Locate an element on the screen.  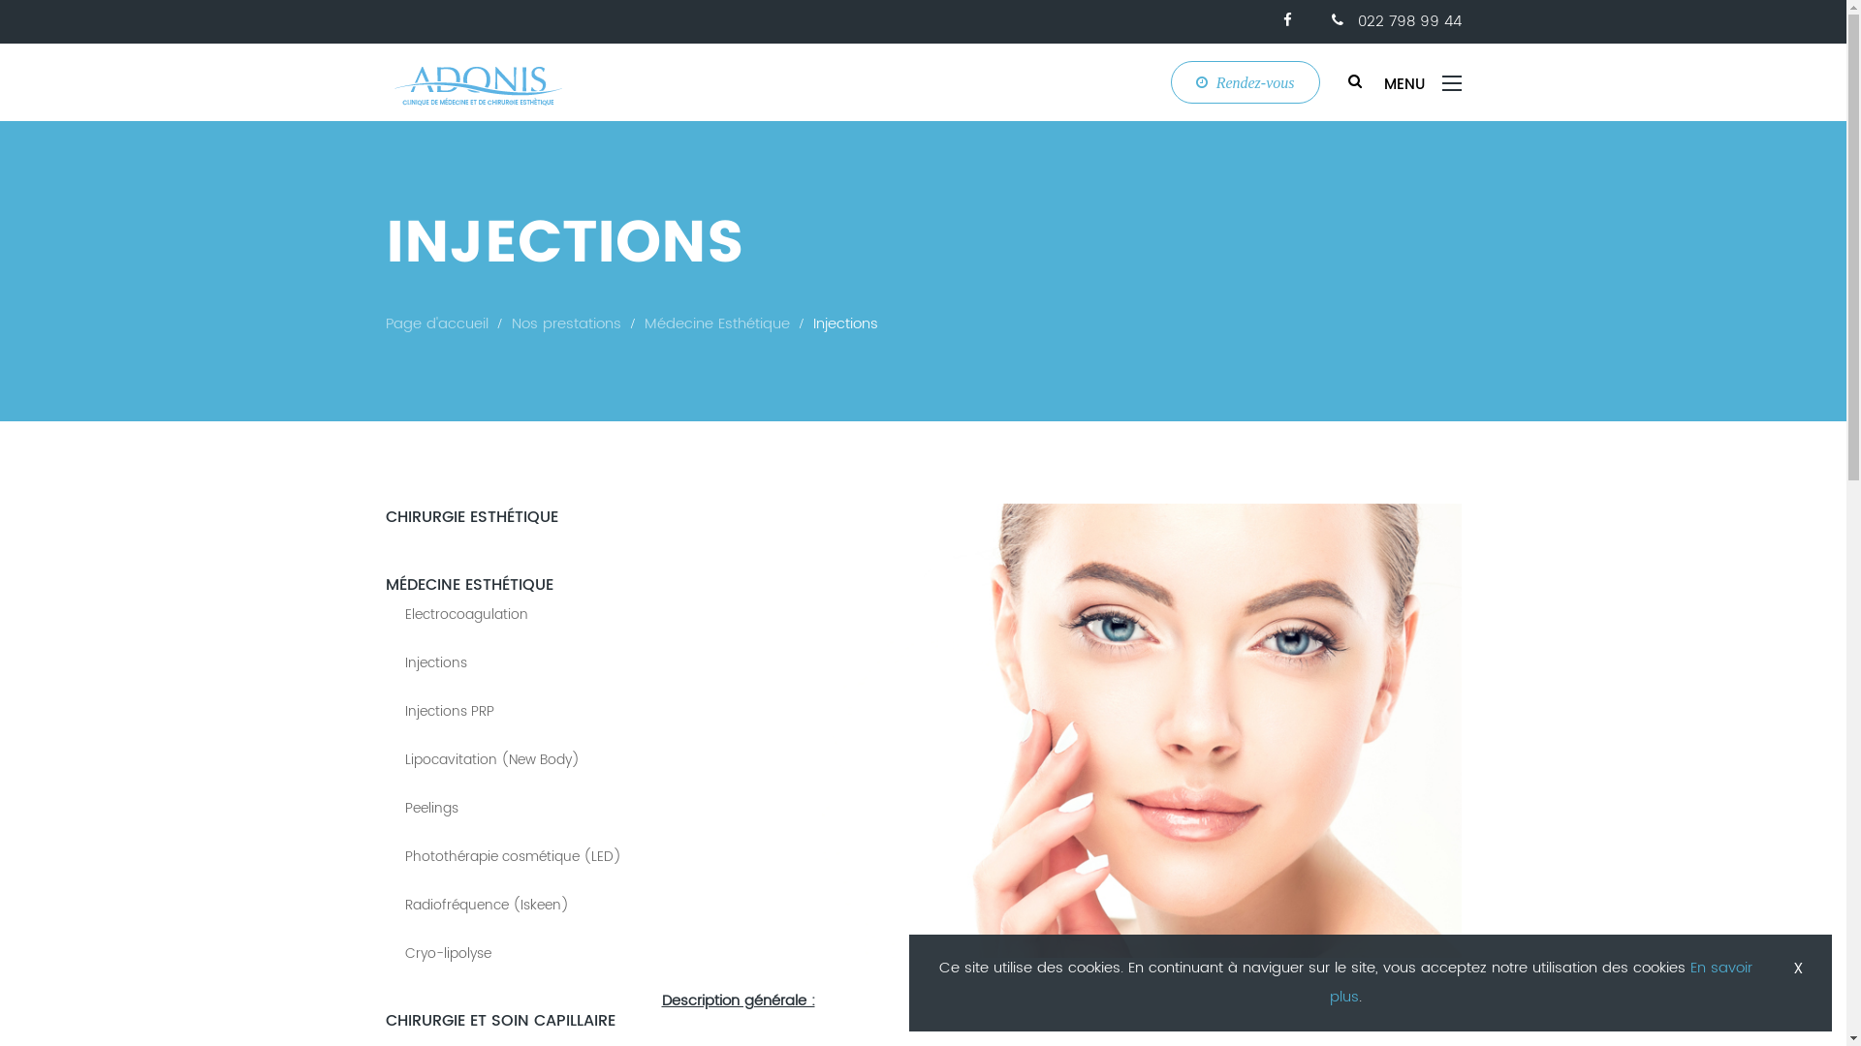
Lipocavitation (New Body) is located at coordinates (492, 759).